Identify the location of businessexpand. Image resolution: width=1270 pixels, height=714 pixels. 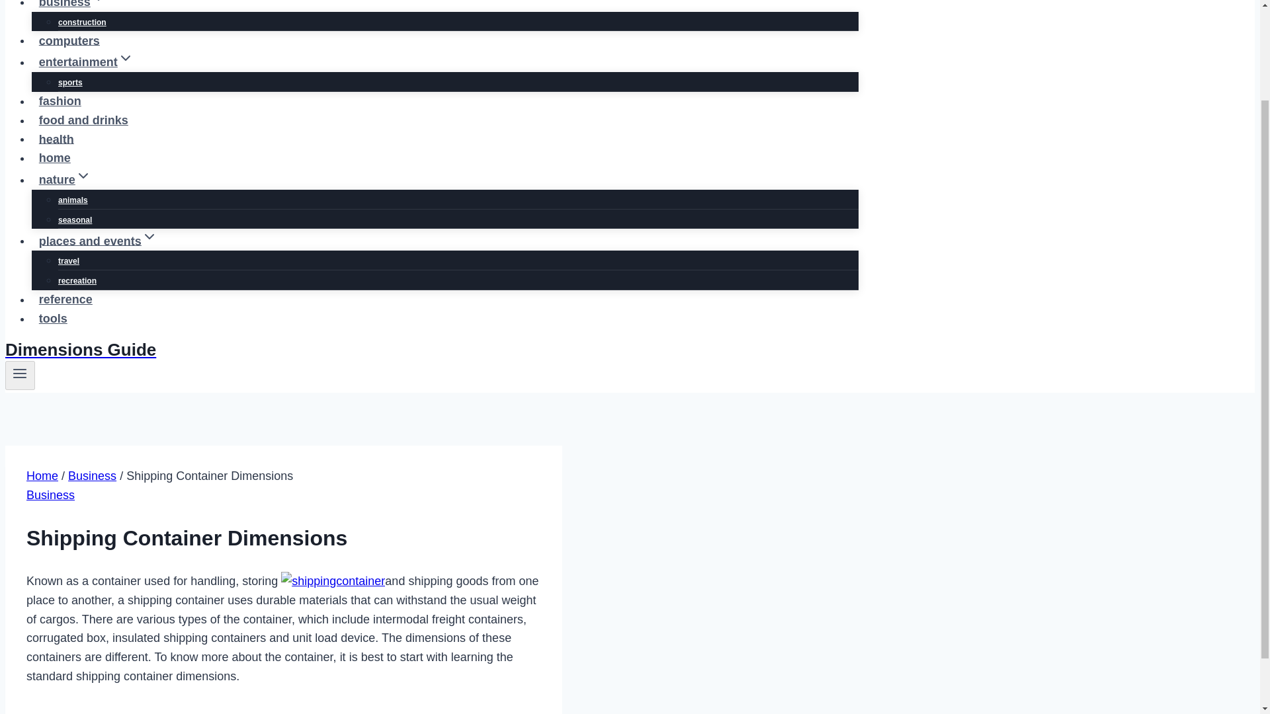
(73, 8).